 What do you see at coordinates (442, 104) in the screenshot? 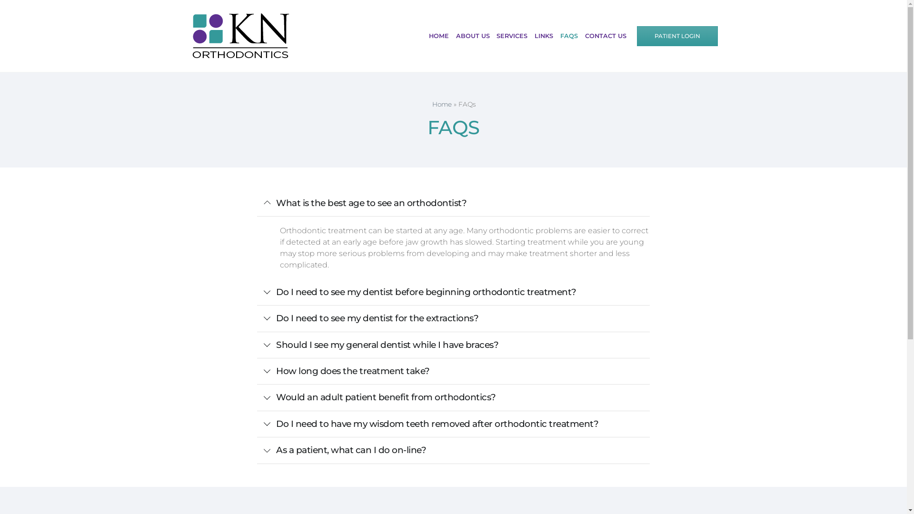
I see `Home` at bounding box center [442, 104].